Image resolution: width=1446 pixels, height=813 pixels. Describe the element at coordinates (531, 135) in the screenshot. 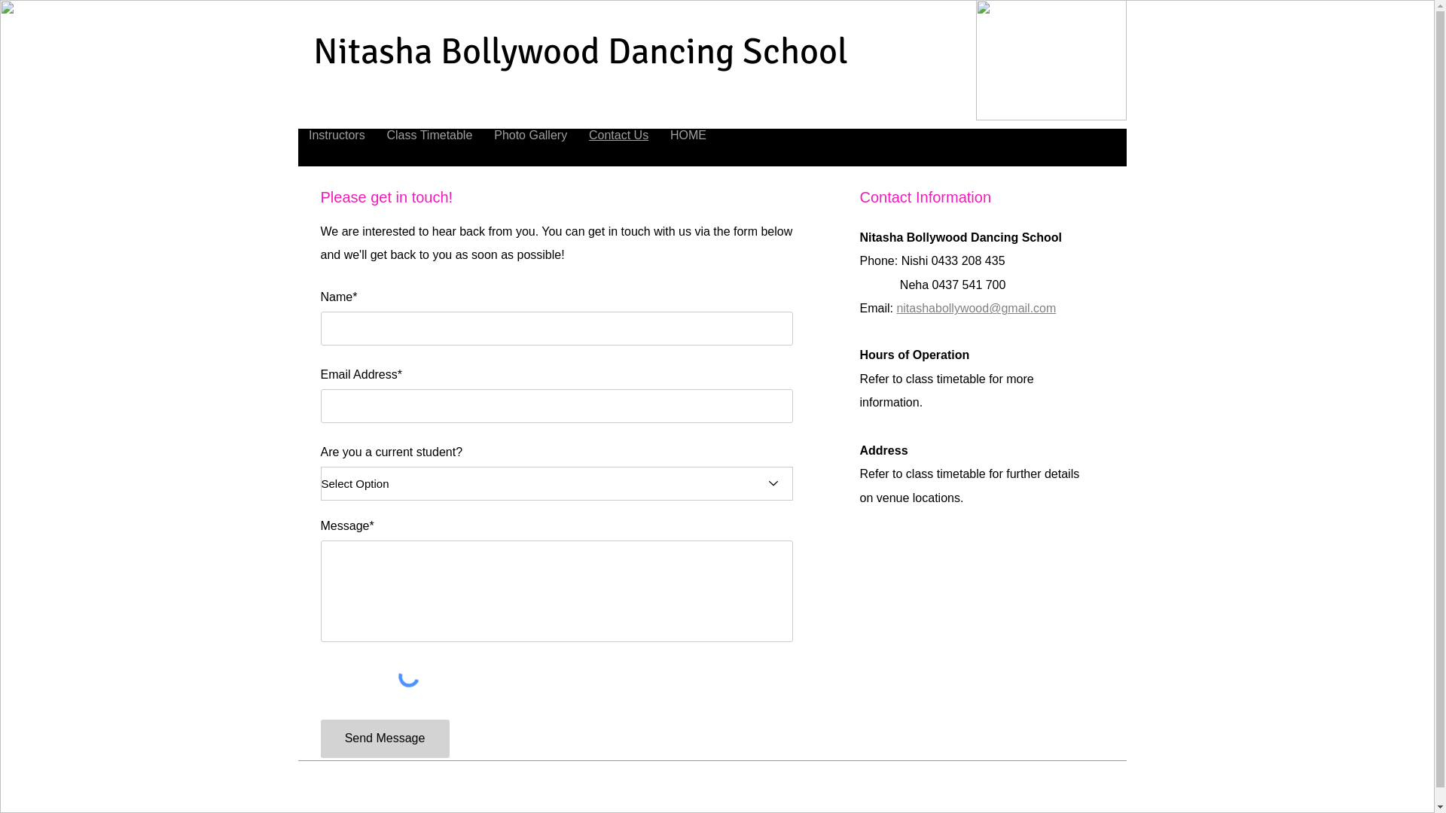

I see `Photo Gallery` at that location.